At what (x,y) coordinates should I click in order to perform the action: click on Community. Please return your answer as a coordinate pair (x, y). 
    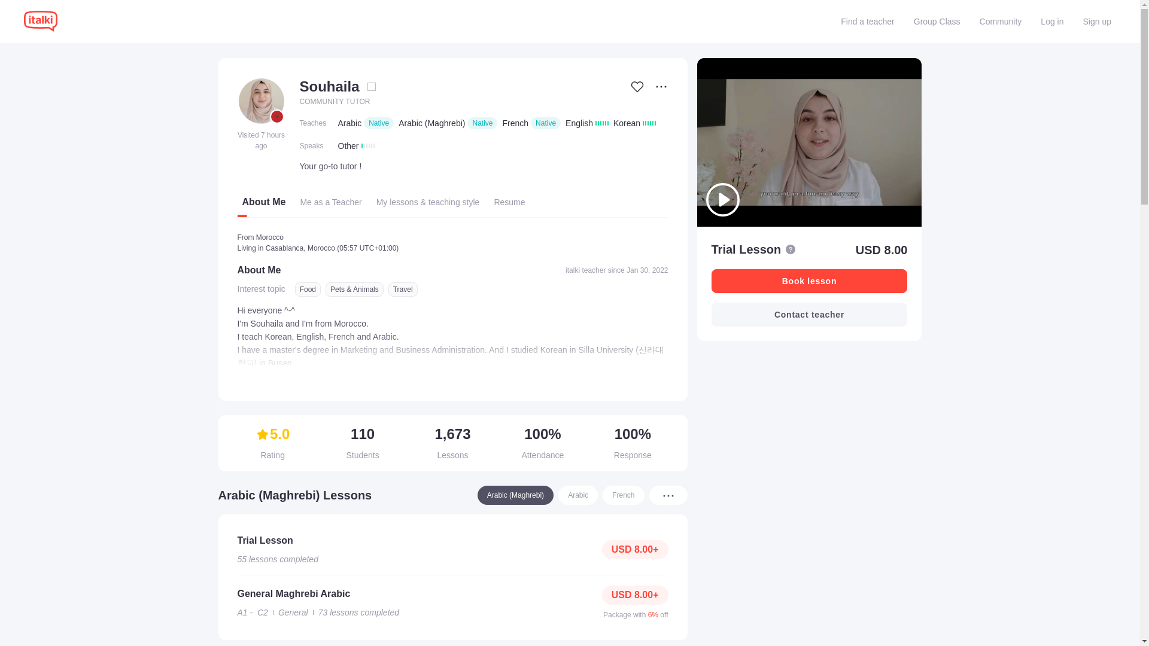
    Looking at the image, I should click on (1001, 22).